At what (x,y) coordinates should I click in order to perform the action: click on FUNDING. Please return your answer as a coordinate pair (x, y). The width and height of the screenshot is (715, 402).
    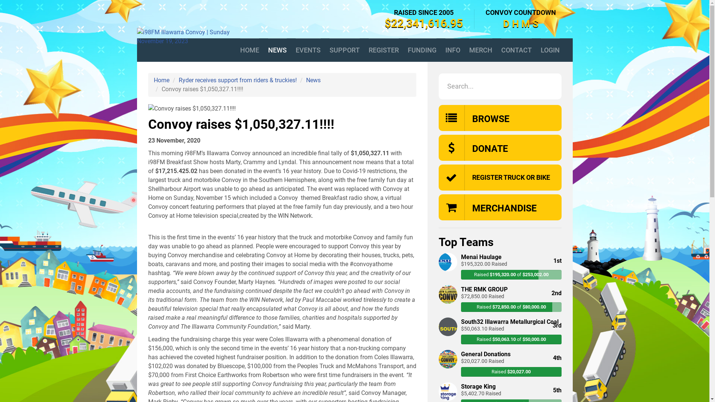
    Looking at the image, I should click on (422, 50).